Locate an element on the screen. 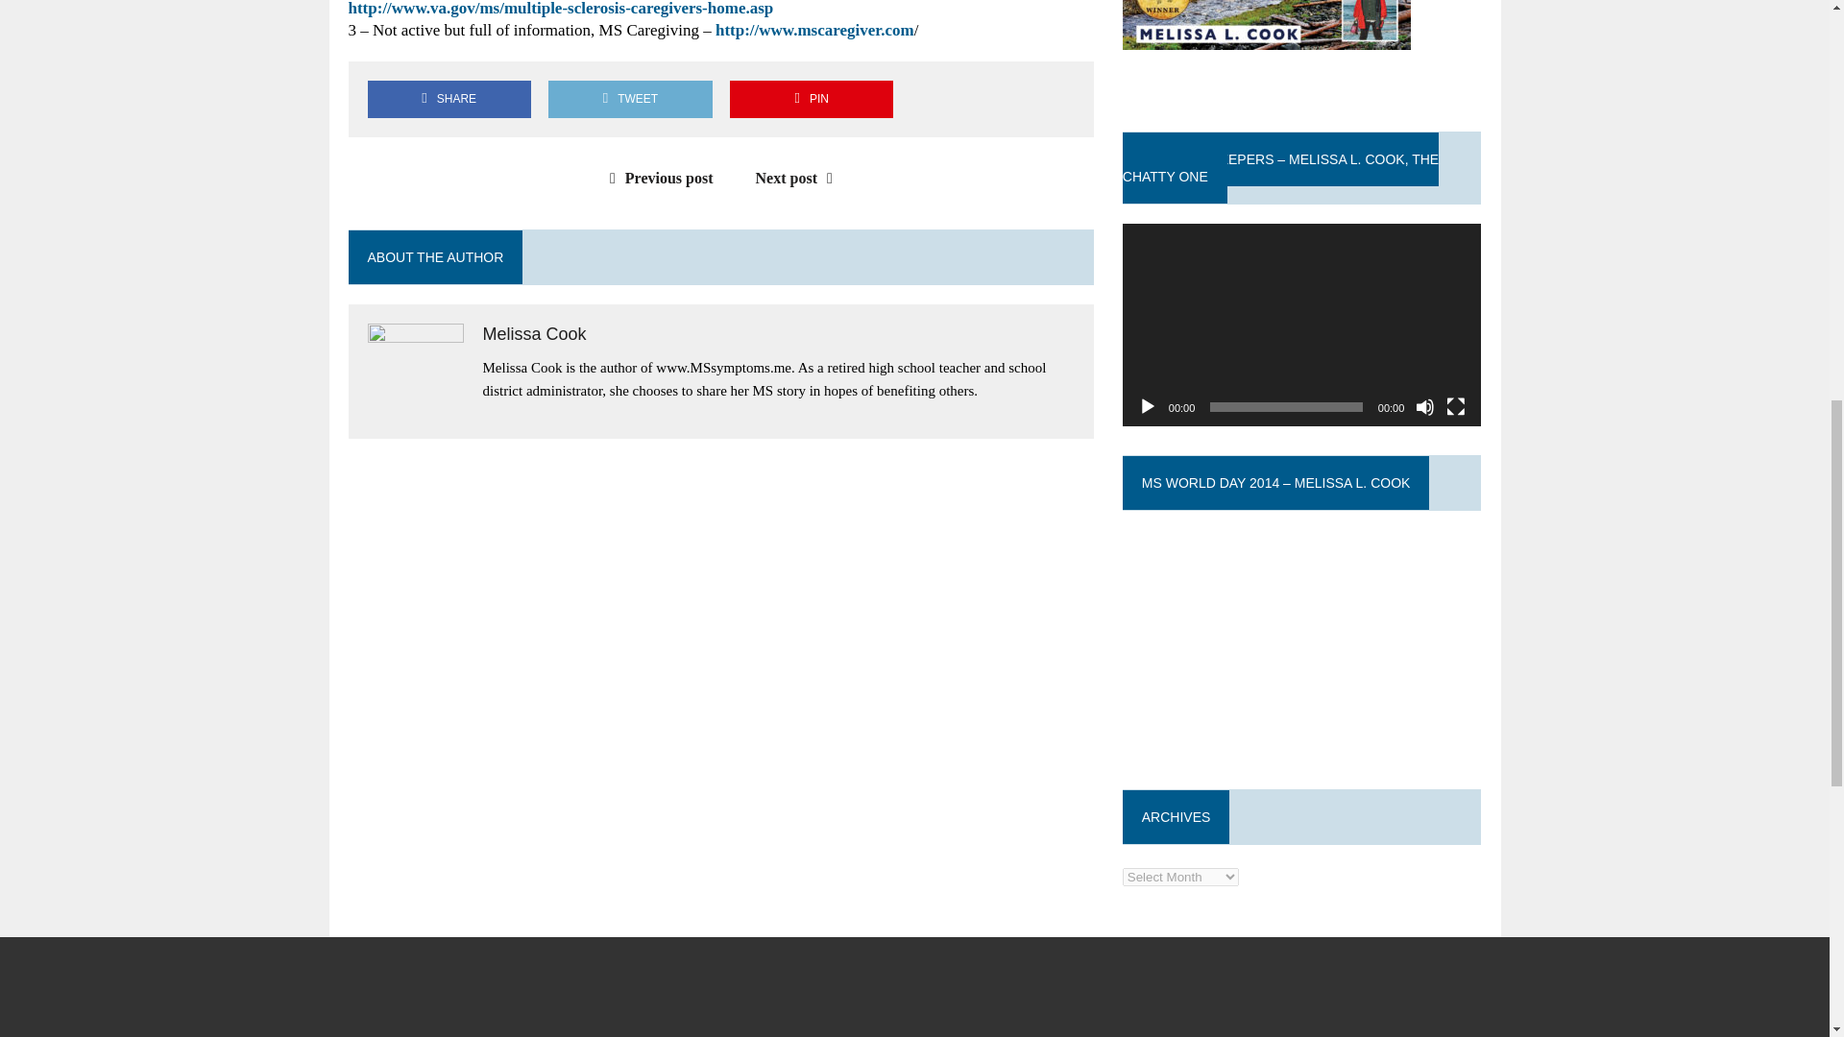 Image resolution: width=1844 pixels, height=1037 pixels. Mute is located at coordinates (1425, 407).